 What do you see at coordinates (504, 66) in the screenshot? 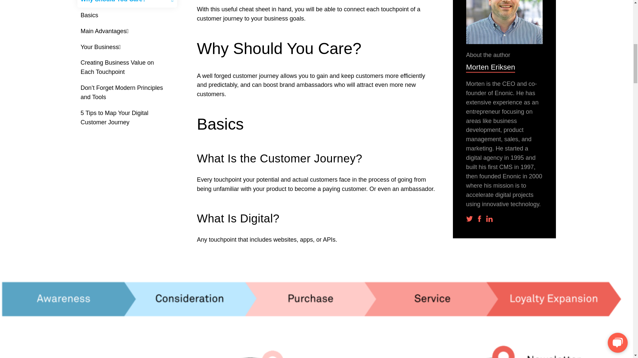
I see `Morten Eriksen` at bounding box center [504, 66].